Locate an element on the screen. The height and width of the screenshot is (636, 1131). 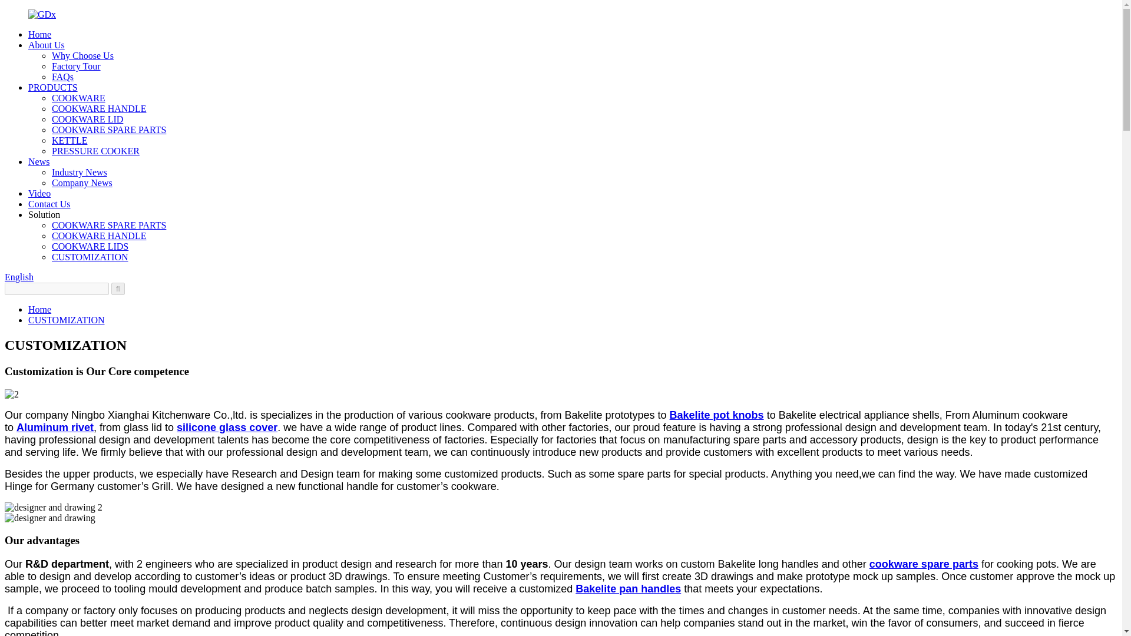
COOKWARE LIDS is located at coordinates (90, 246).